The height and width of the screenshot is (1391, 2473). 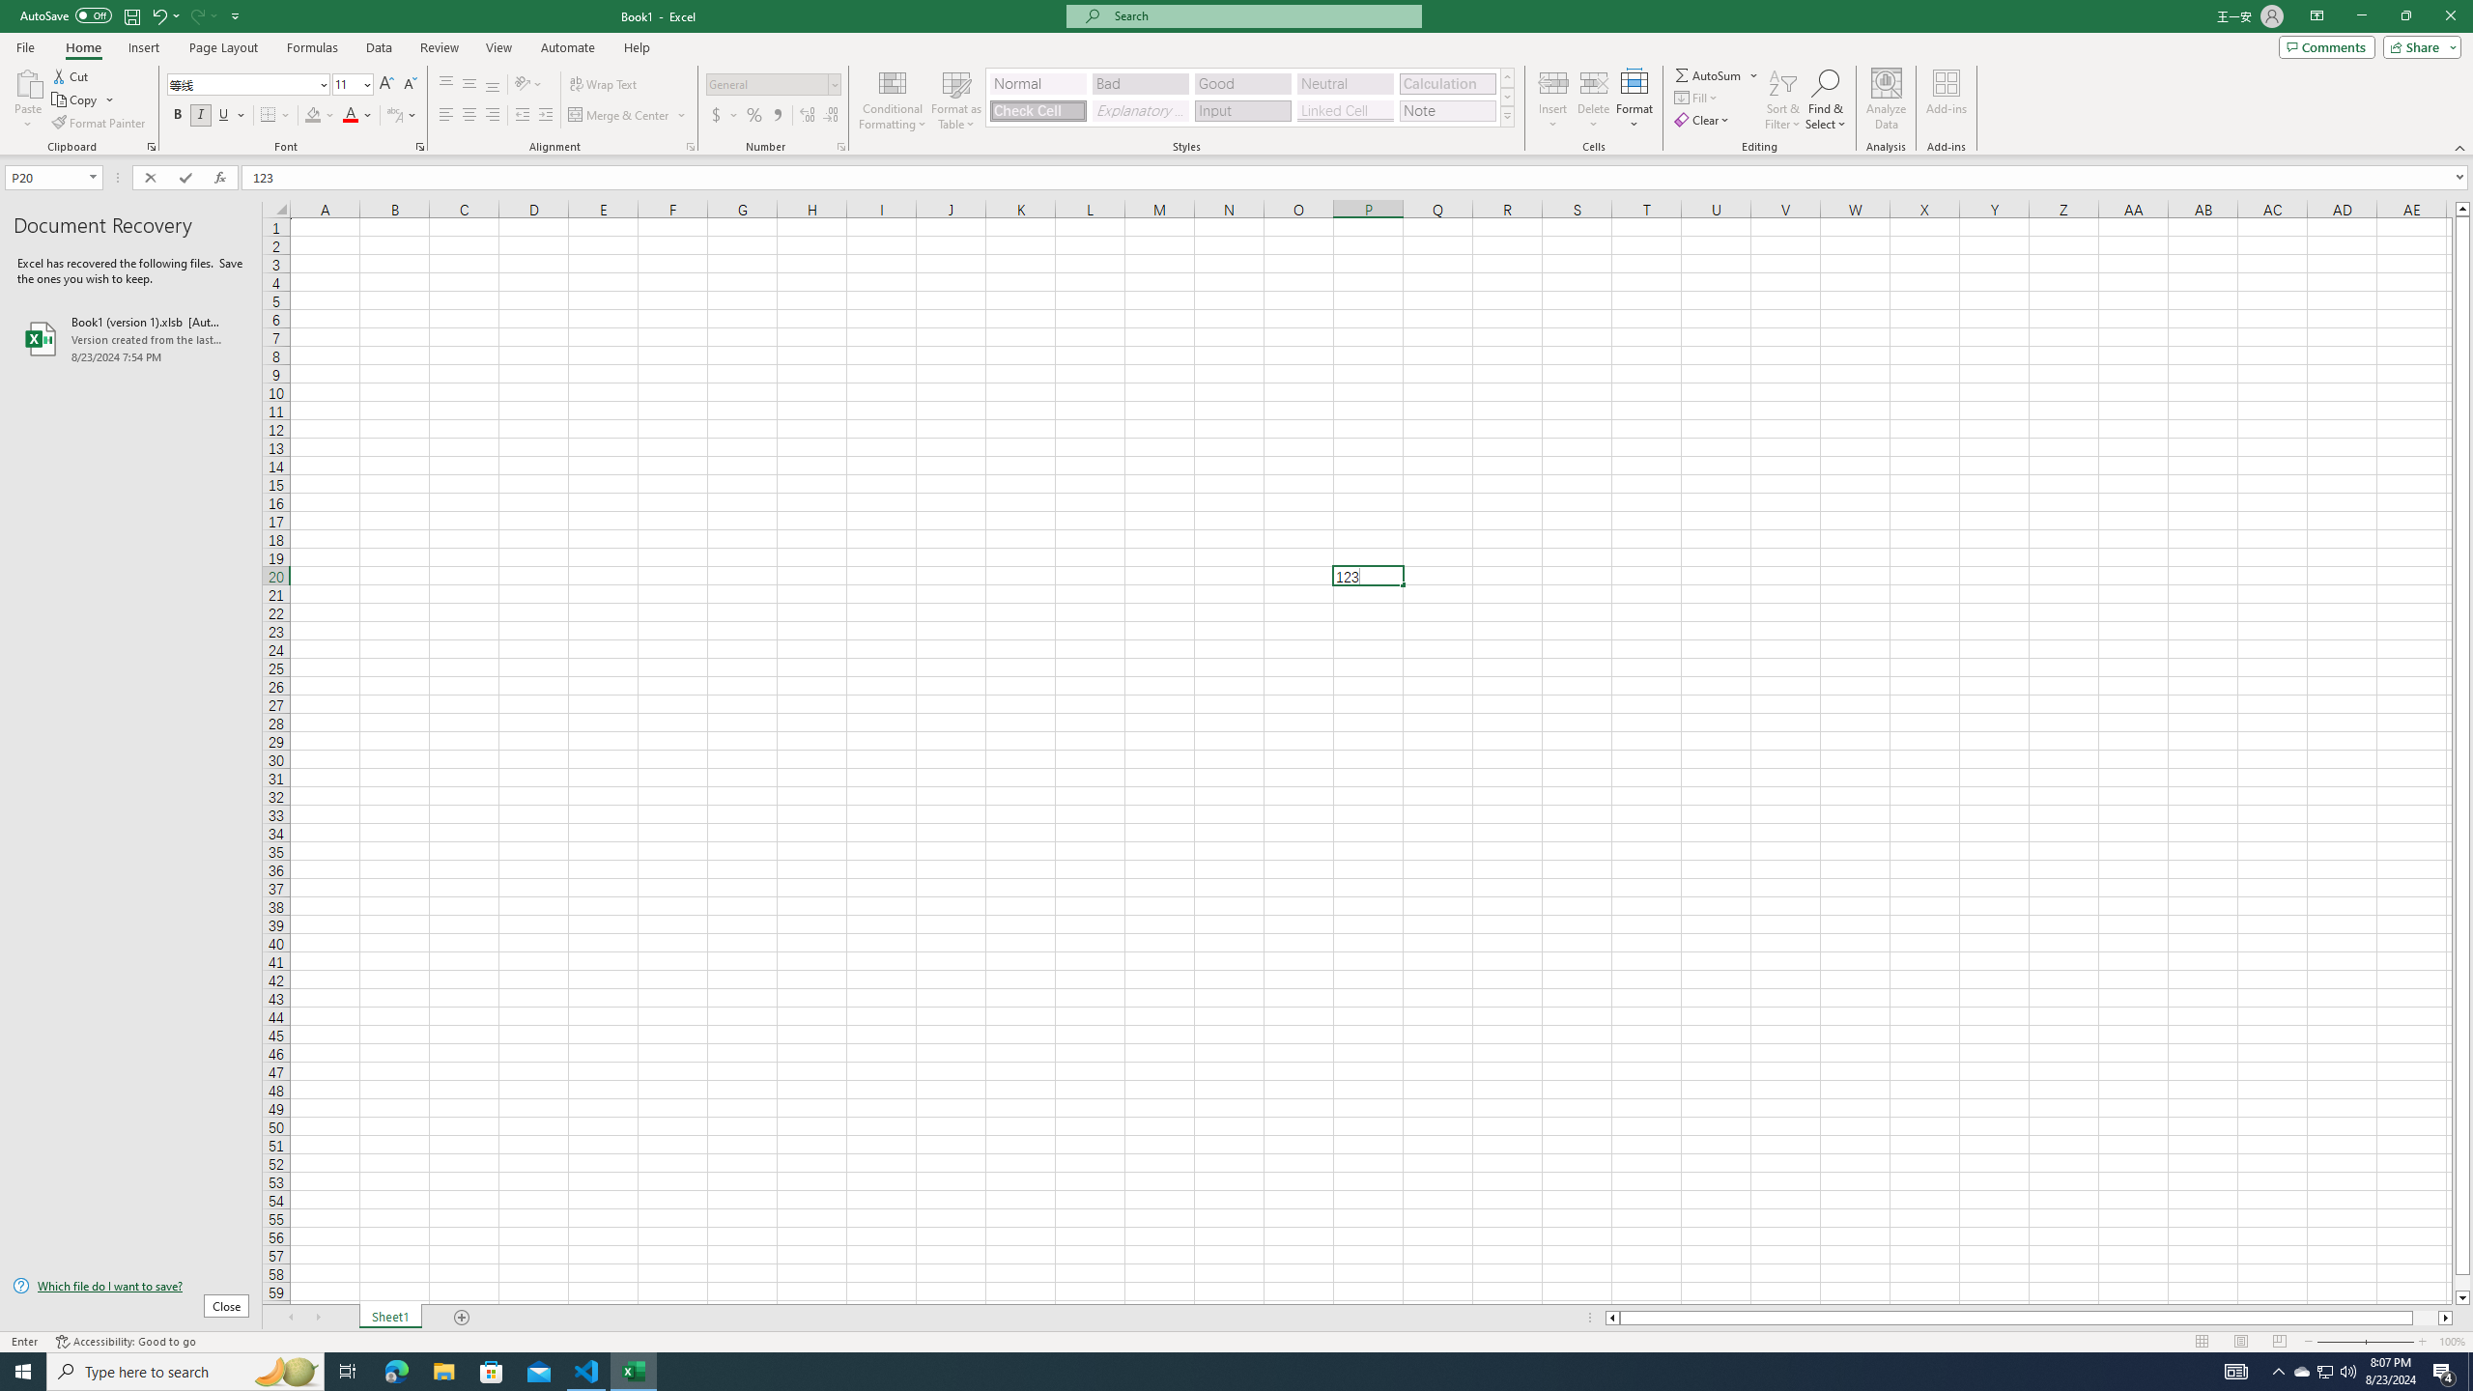 What do you see at coordinates (1507, 116) in the screenshot?
I see `Cell Styles` at bounding box center [1507, 116].